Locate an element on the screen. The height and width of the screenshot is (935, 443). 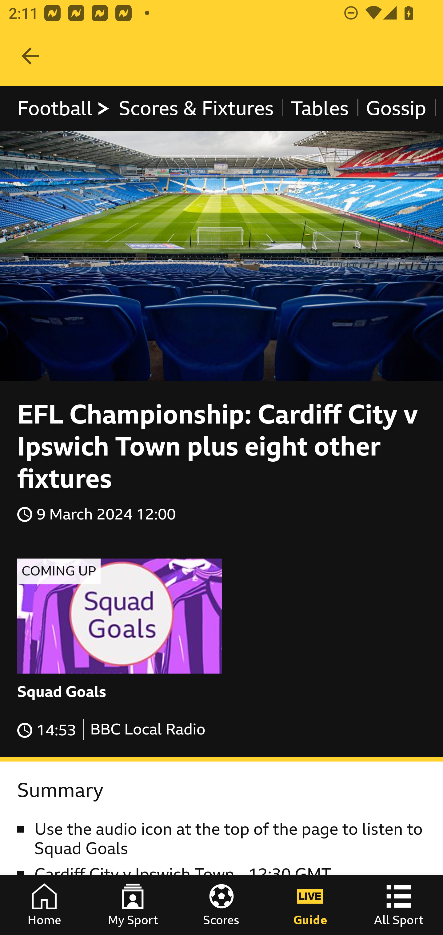
All Sport is located at coordinates (399, 905).